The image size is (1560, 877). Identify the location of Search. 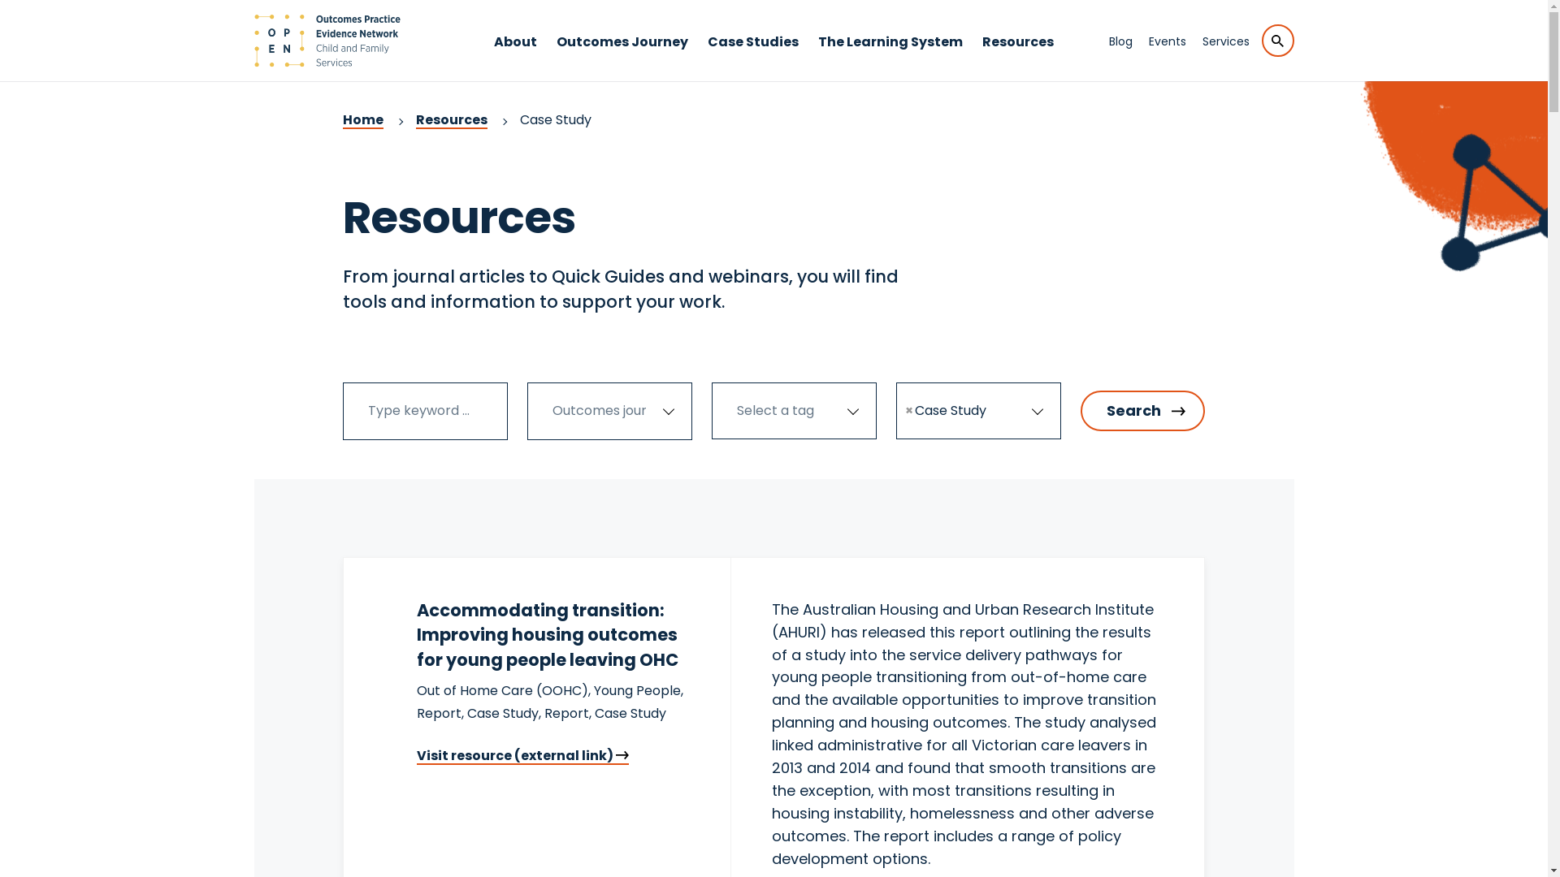
(1142, 411).